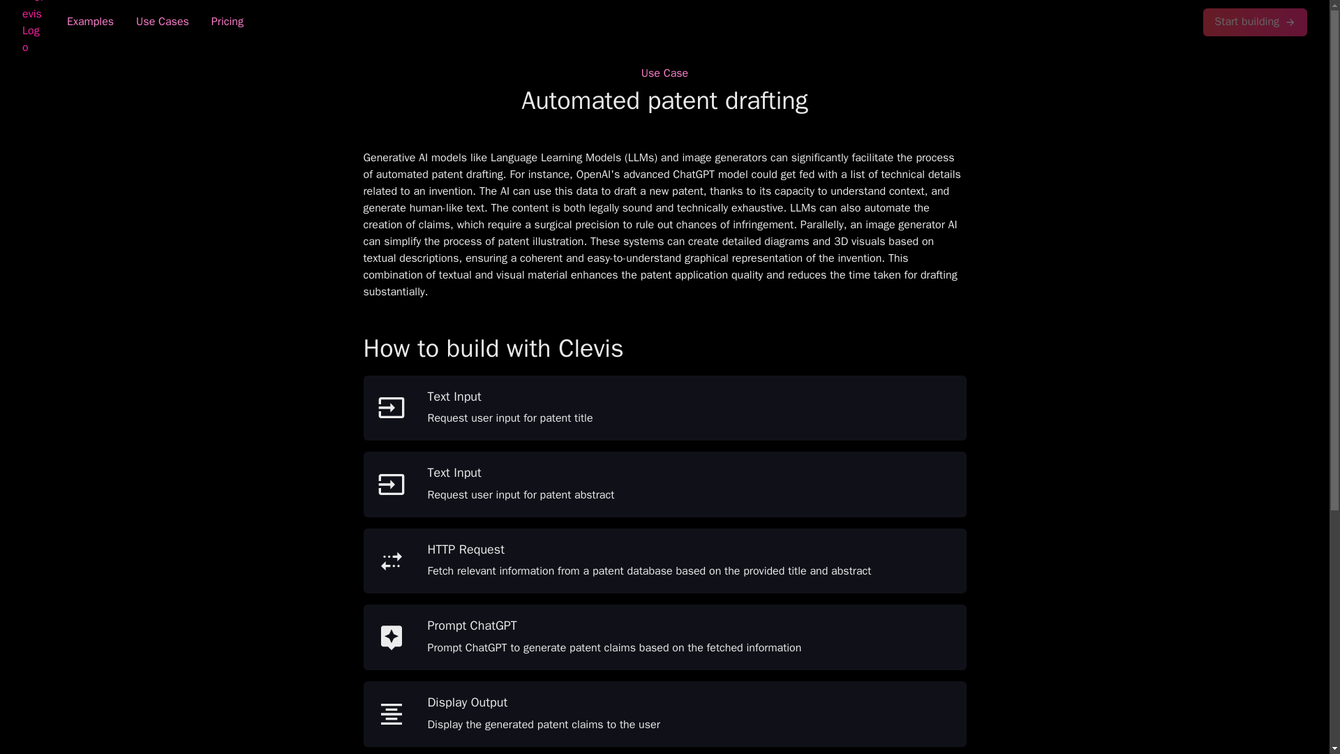  I want to click on Use Cases, so click(162, 22).